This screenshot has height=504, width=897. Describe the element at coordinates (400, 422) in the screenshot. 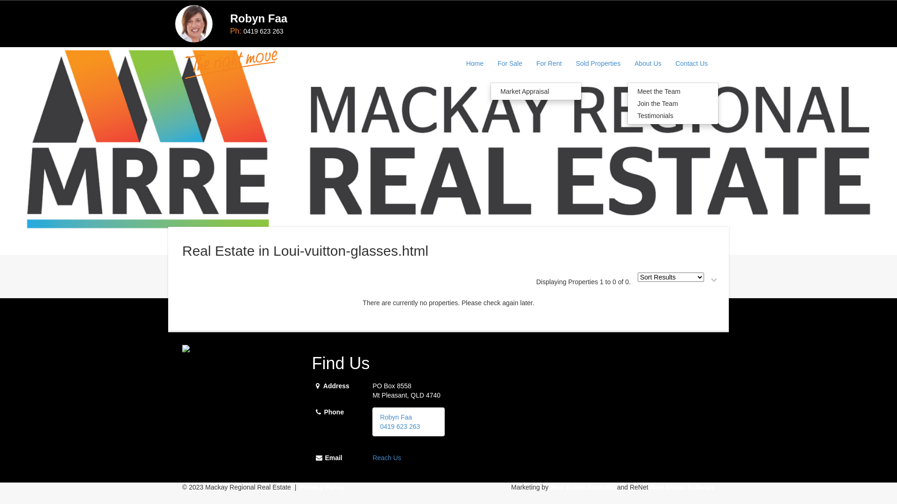

I see `Robyn Faa
0419 623 263` at that location.